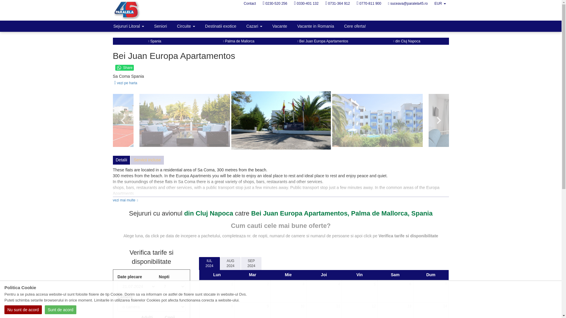 Image resolution: width=566 pixels, height=318 pixels. I want to click on Cazari, so click(254, 26).